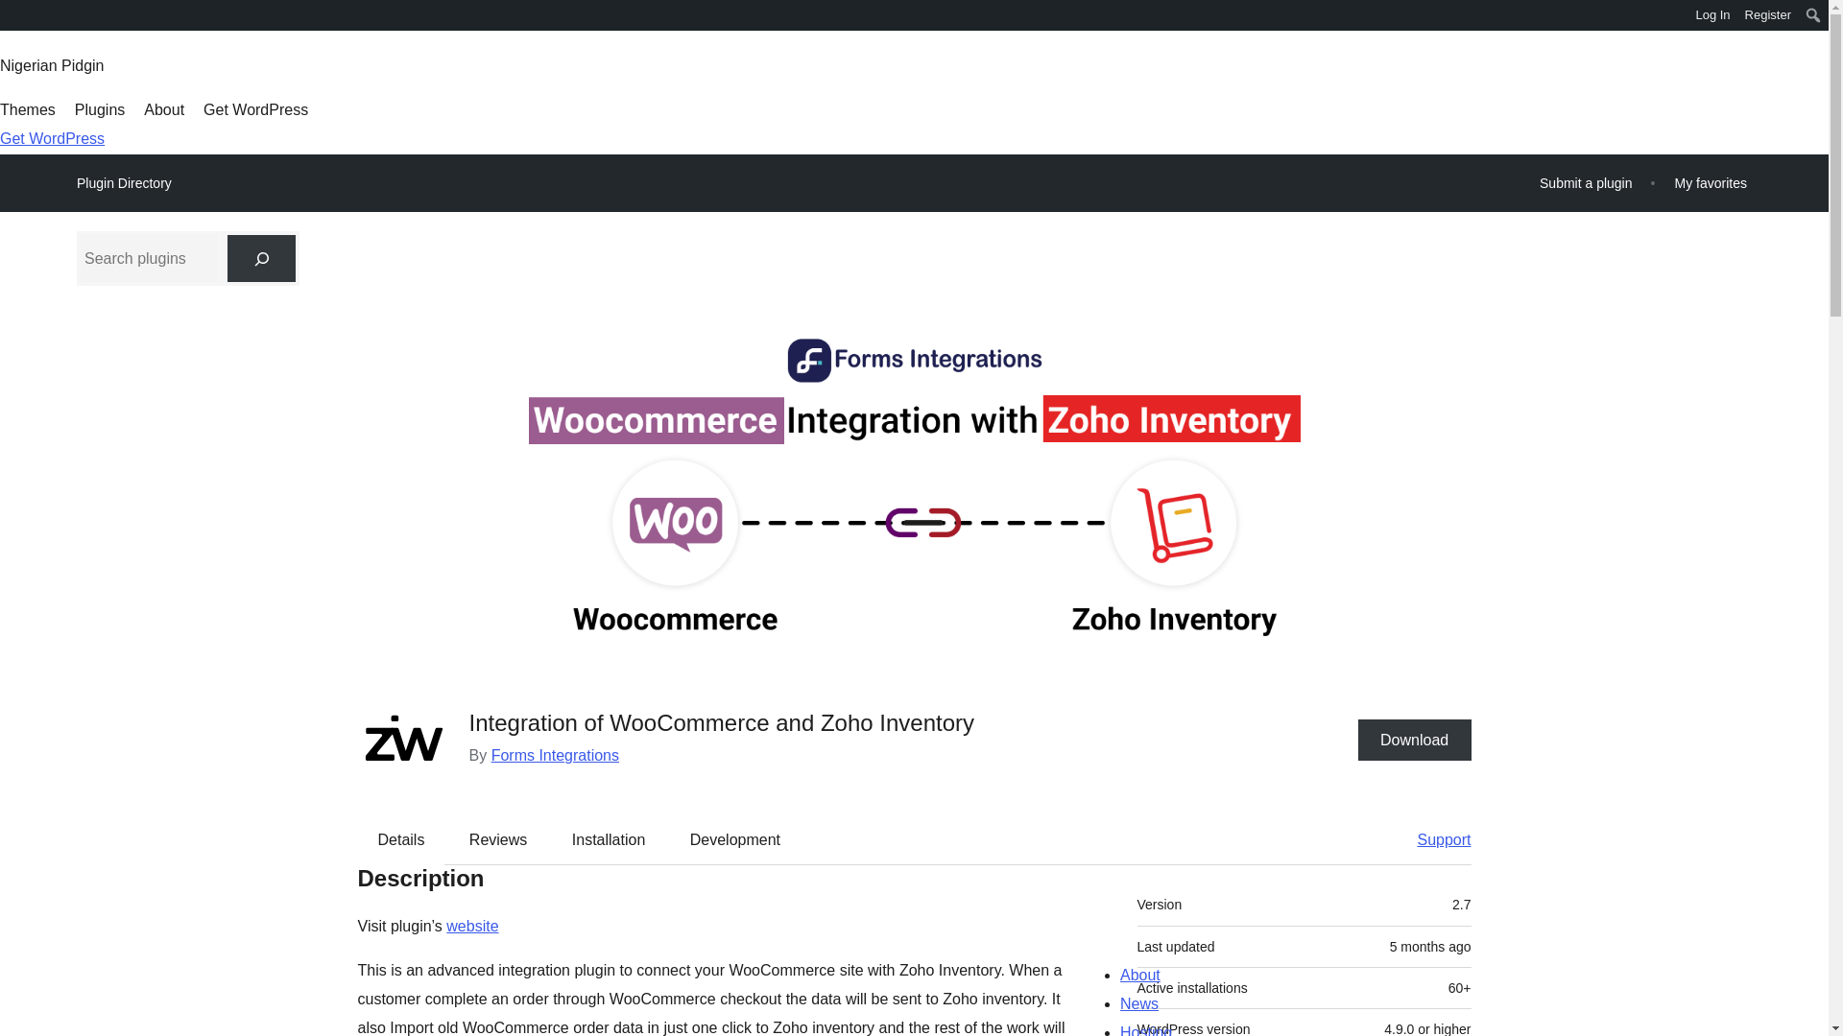  What do you see at coordinates (735, 840) in the screenshot?
I see `Development` at bounding box center [735, 840].